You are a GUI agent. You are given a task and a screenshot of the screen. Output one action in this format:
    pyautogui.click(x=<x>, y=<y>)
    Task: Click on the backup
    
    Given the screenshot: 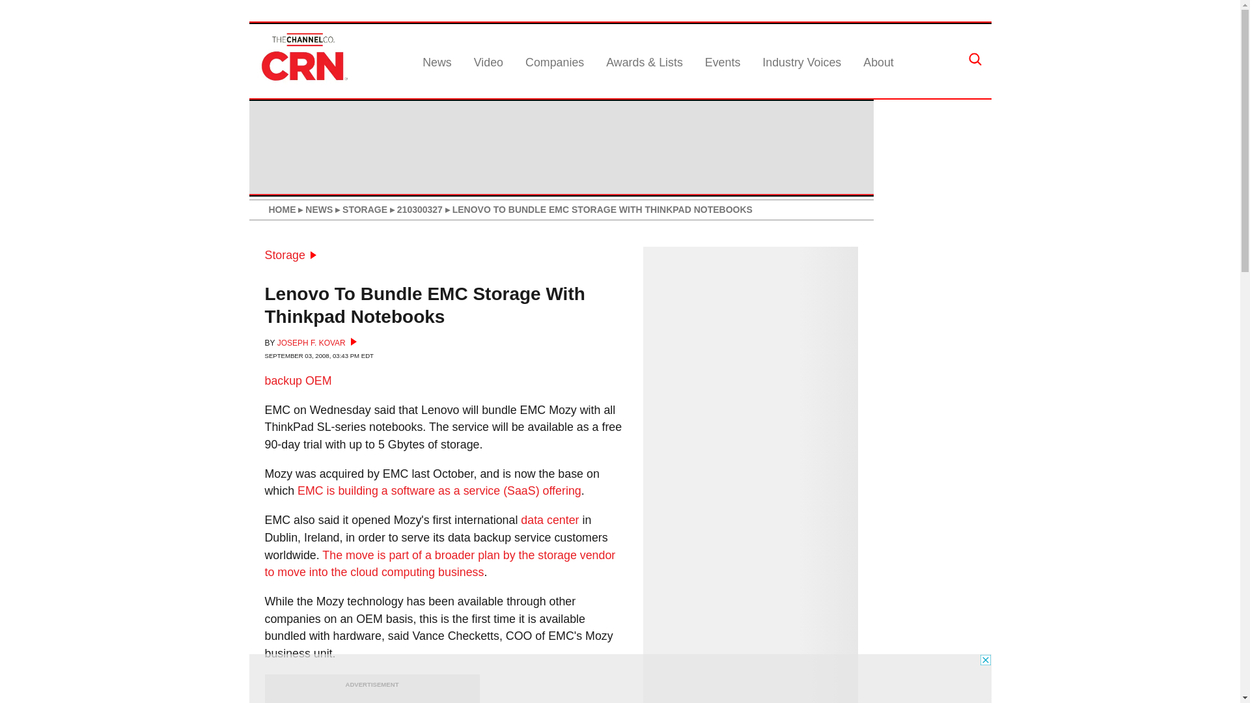 What is the action you would take?
    pyautogui.click(x=283, y=380)
    